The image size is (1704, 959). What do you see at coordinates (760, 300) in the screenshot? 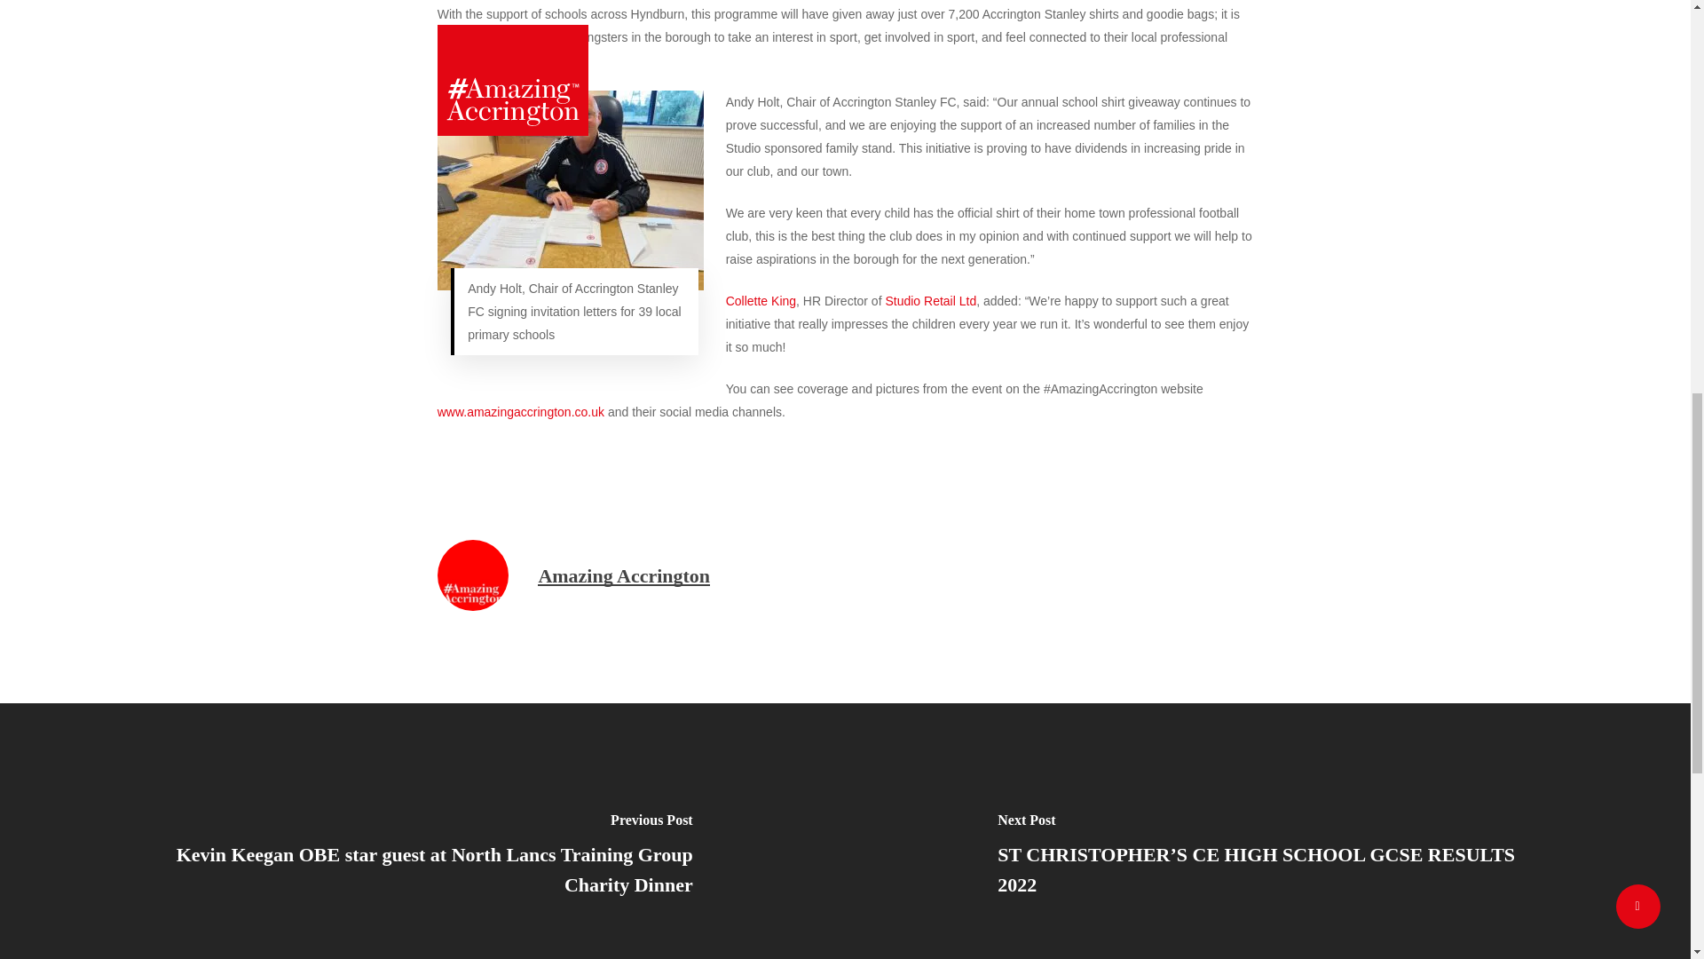
I see `Collette King` at bounding box center [760, 300].